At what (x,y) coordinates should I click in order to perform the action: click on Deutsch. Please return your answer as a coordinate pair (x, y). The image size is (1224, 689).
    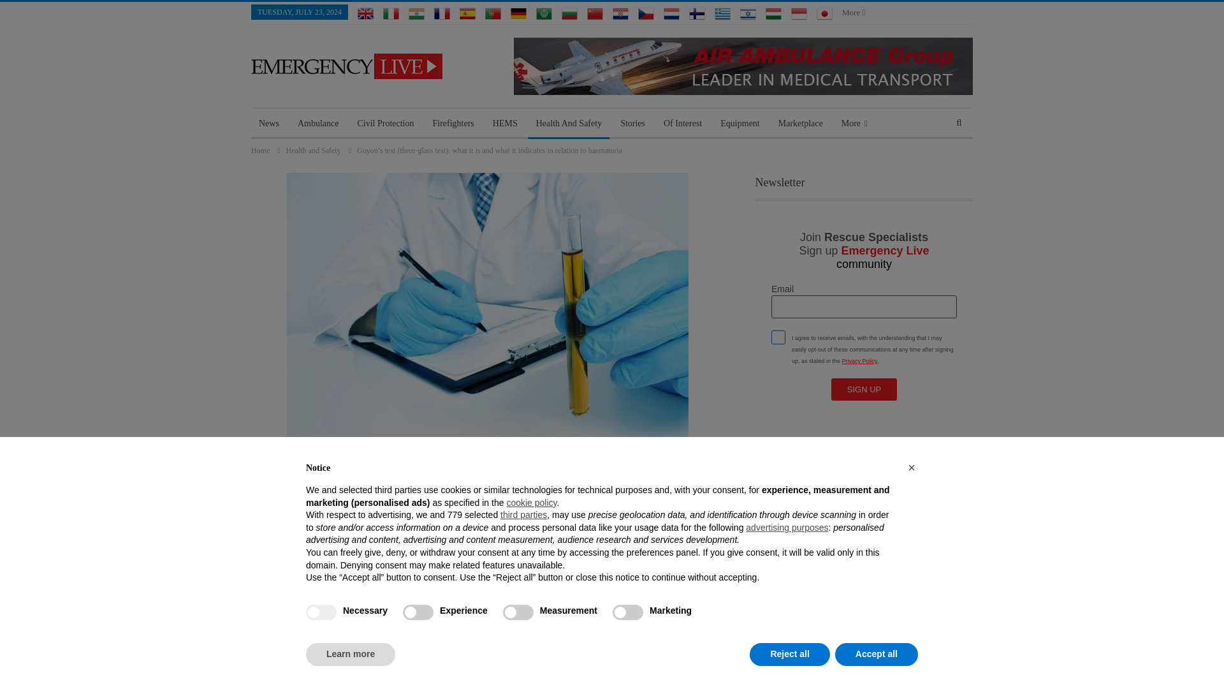
    Looking at the image, I should click on (518, 13).